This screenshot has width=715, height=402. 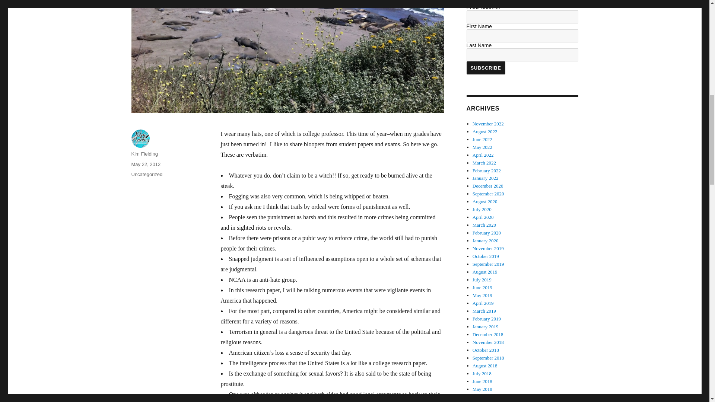 What do you see at coordinates (485, 68) in the screenshot?
I see `Subscribe` at bounding box center [485, 68].